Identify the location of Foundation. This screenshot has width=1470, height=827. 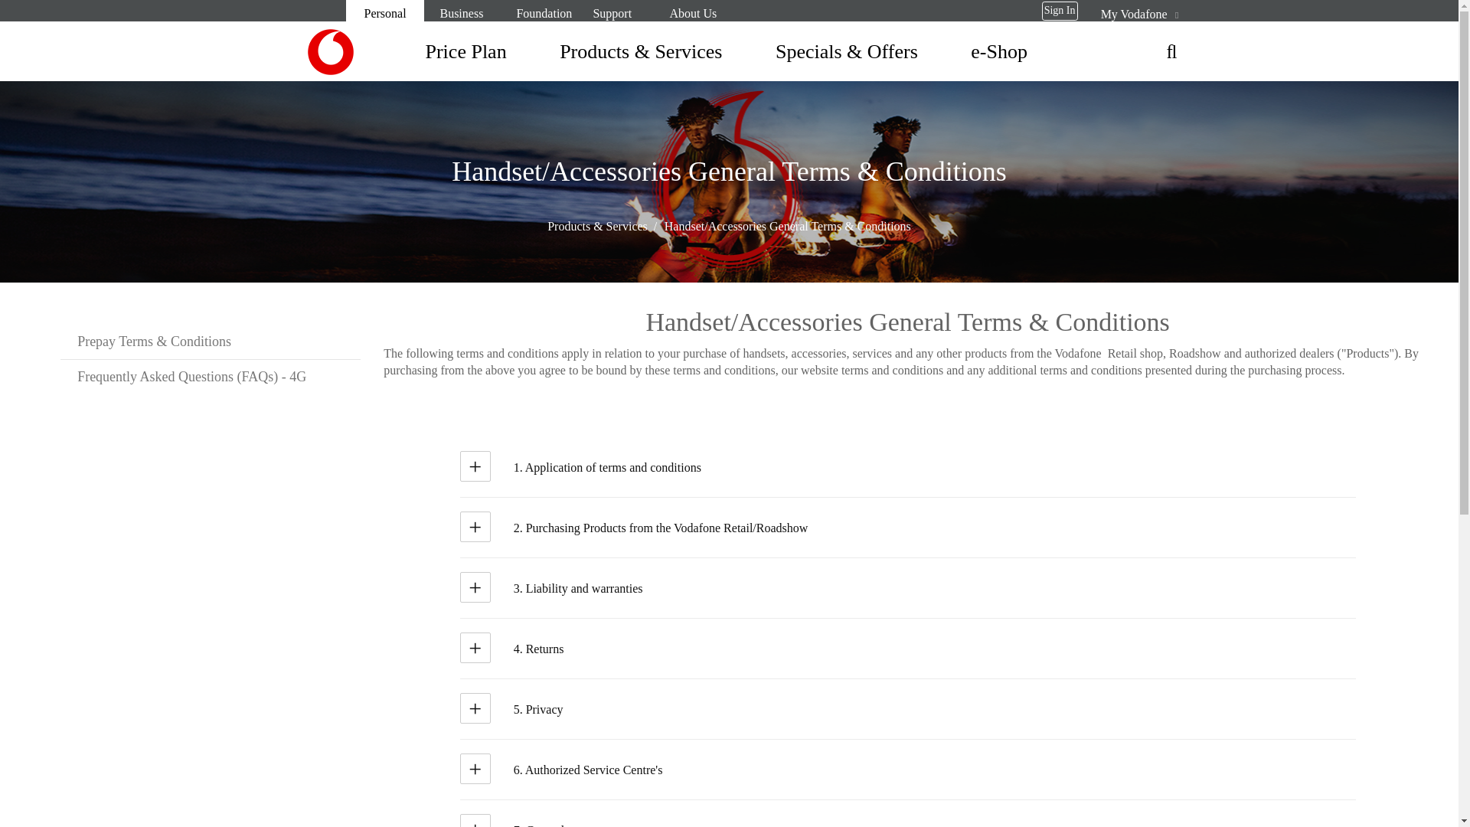
(544, 14).